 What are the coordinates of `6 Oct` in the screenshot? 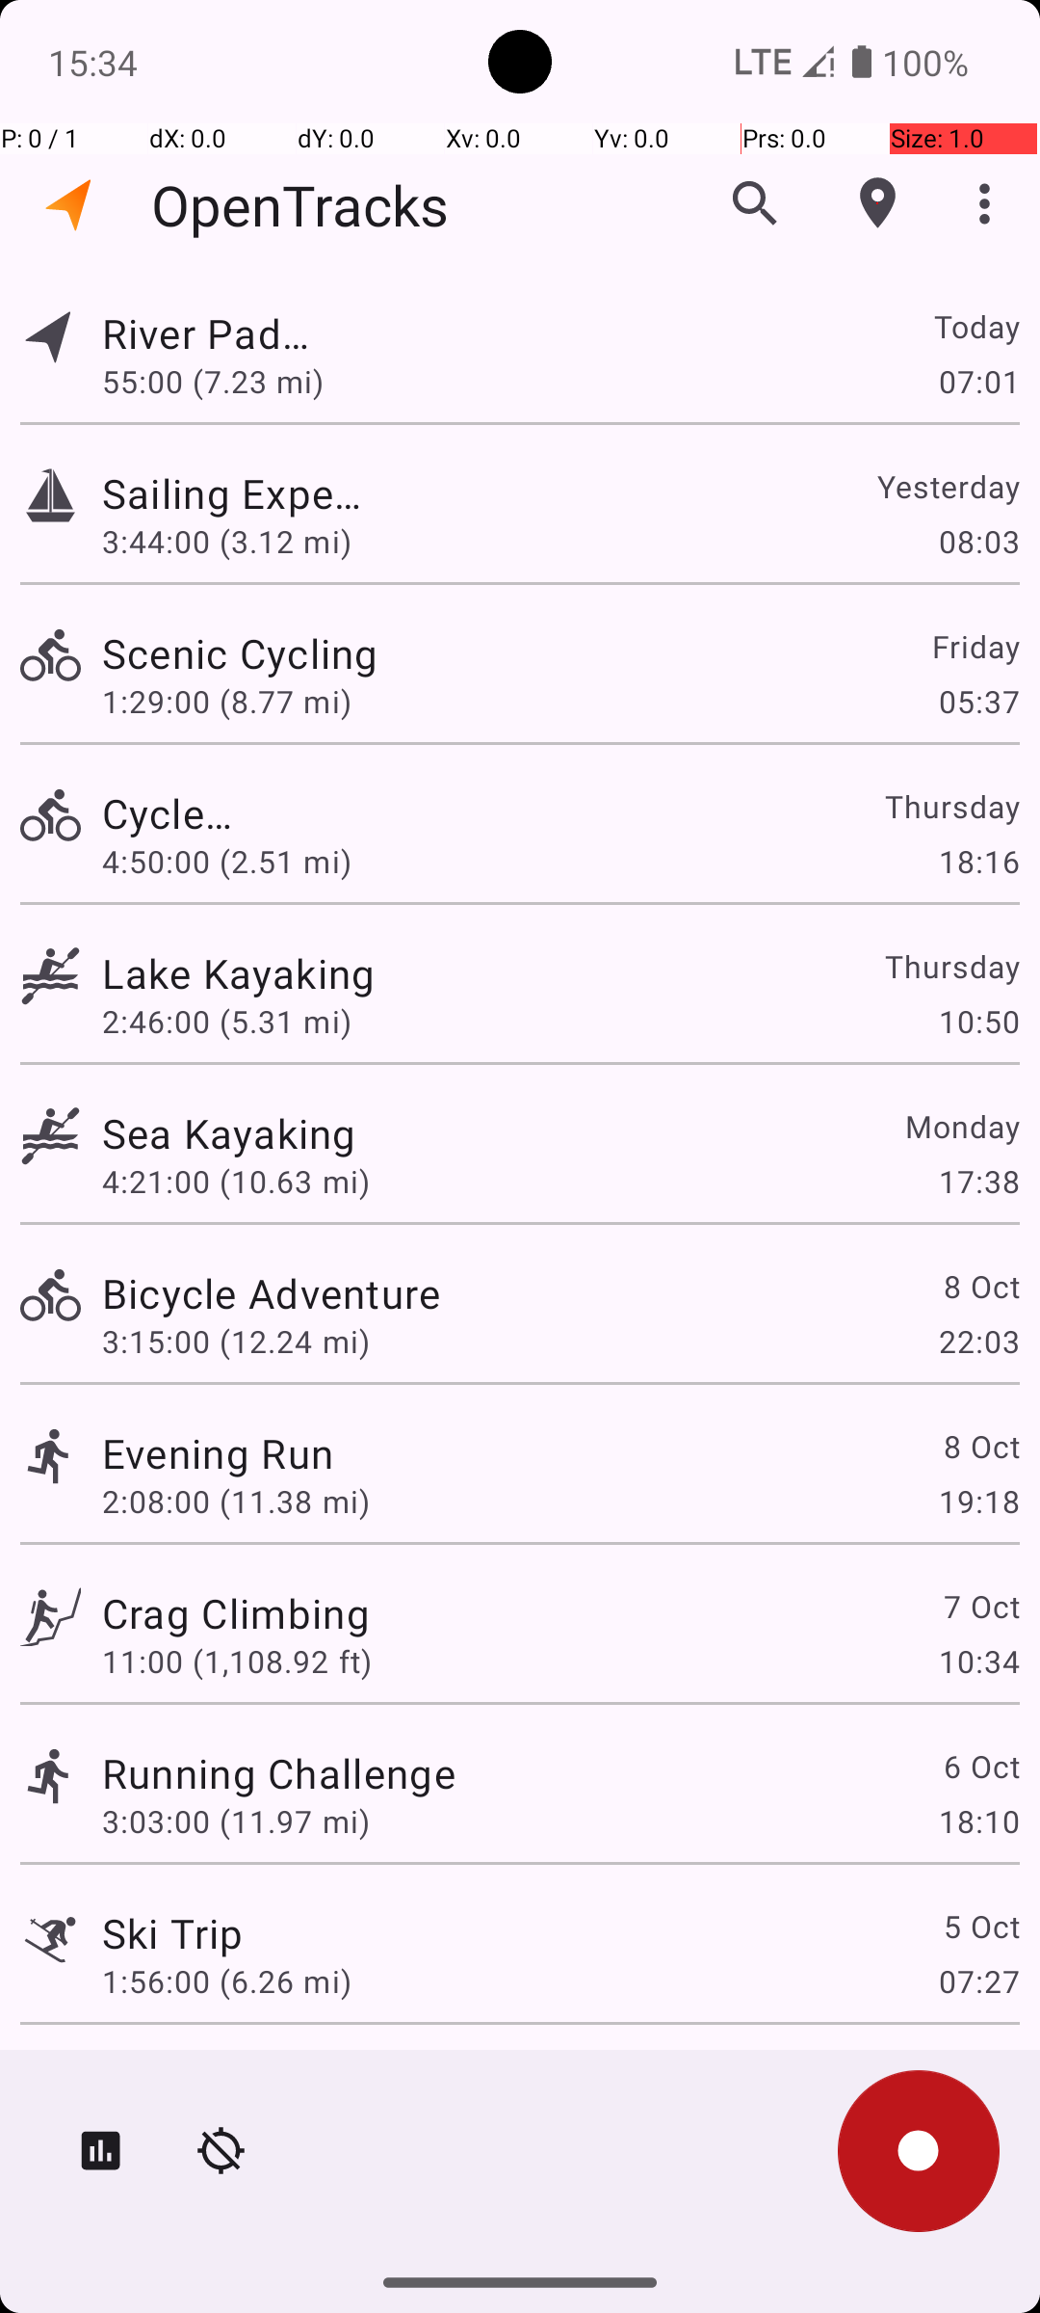 It's located at (980, 1766).